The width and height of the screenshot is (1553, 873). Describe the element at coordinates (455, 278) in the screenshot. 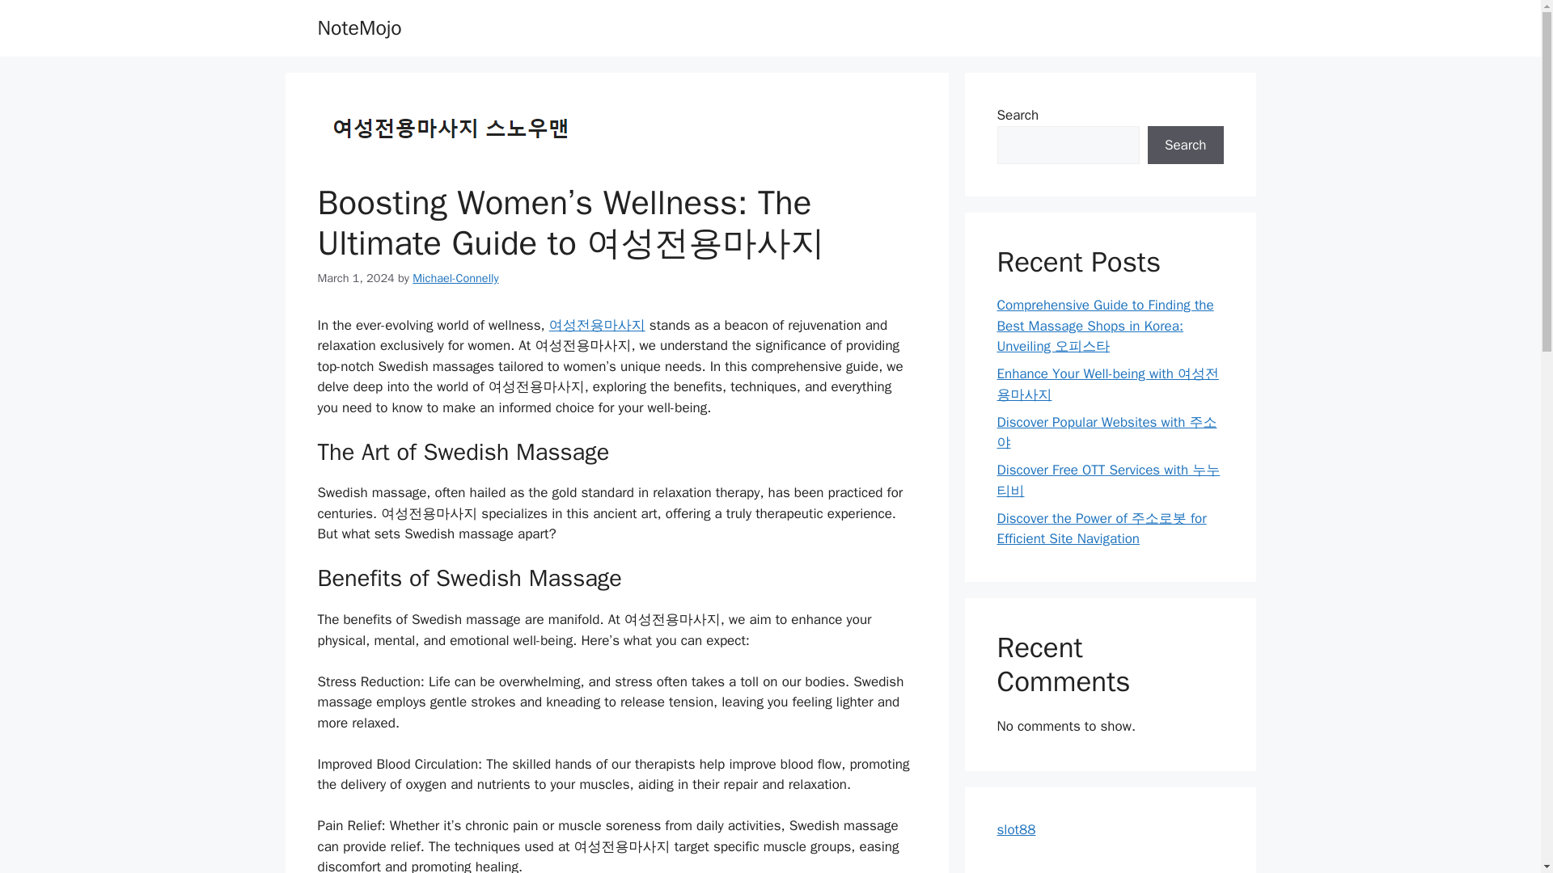

I see `Michael-Connelly` at that location.